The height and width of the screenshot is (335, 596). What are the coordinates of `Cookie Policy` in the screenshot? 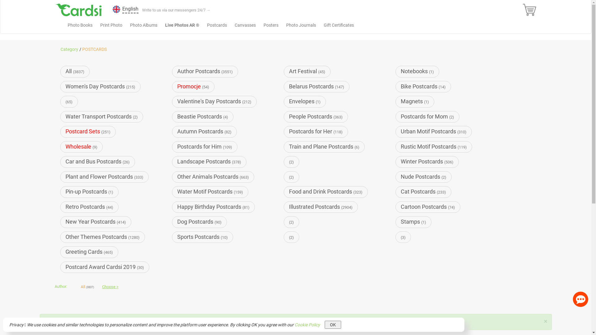 It's located at (307, 325).